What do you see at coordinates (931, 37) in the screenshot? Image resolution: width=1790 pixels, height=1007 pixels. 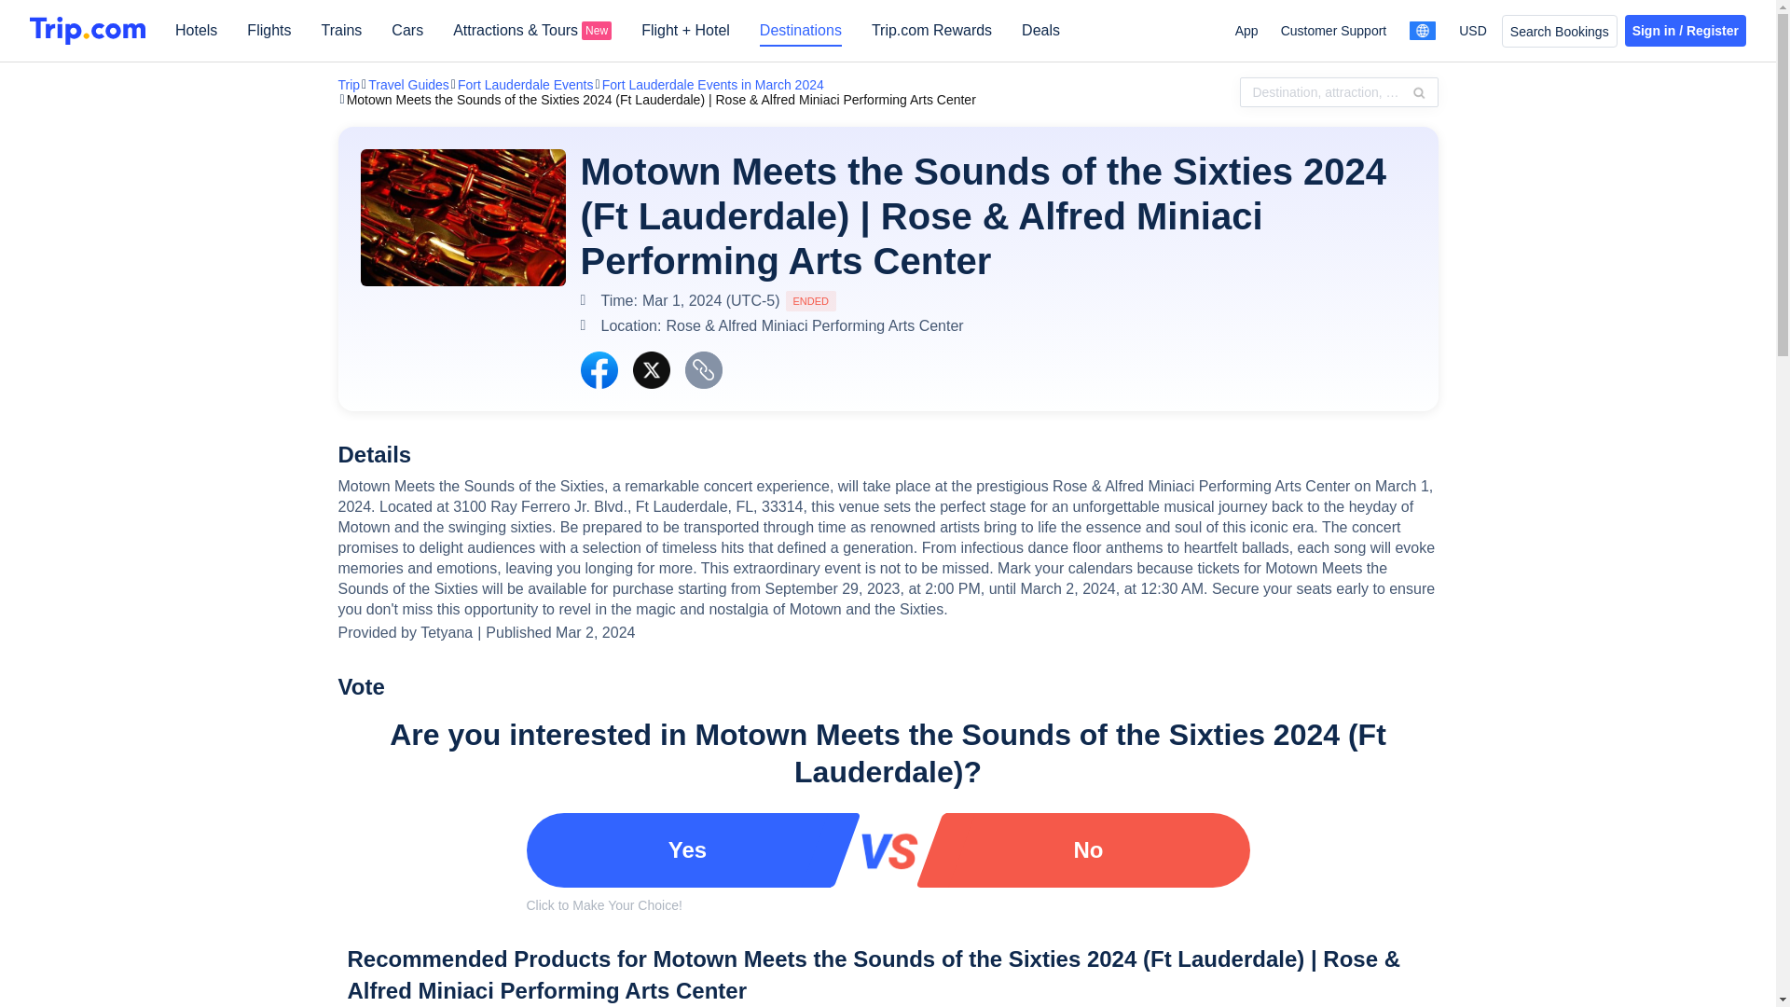 I see `Trip.com Rewards` at bounding box center [931, 37].